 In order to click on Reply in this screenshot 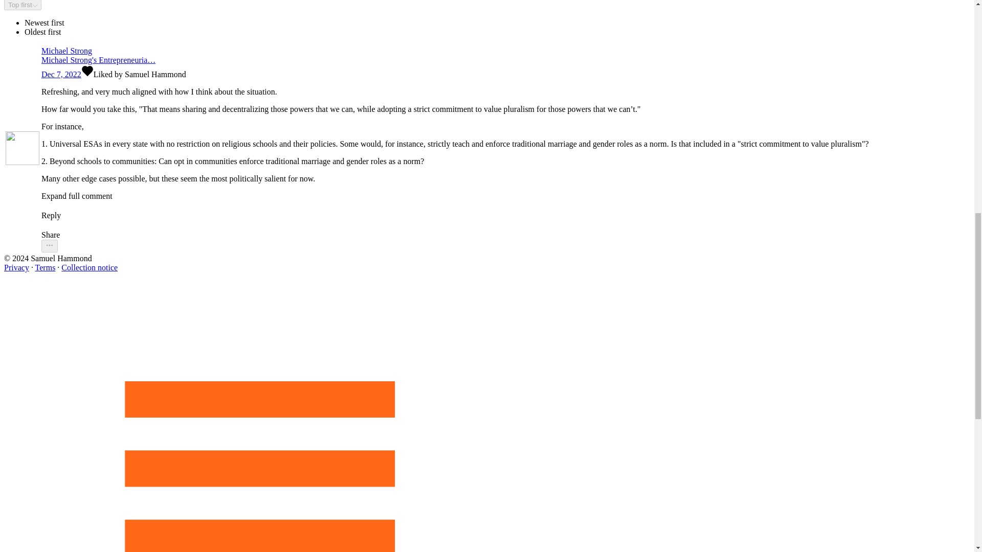, I will do `click(455, 211)`.